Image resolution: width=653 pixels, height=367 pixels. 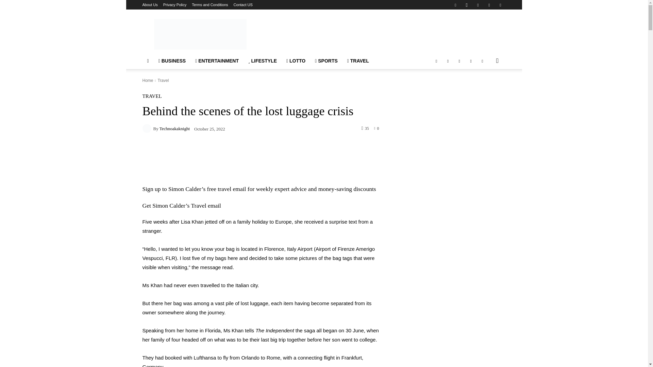 What do you see at coordinates (175, 5) in the screenshot?
I see `Privacy Policy` at bounding box center [175, 5].